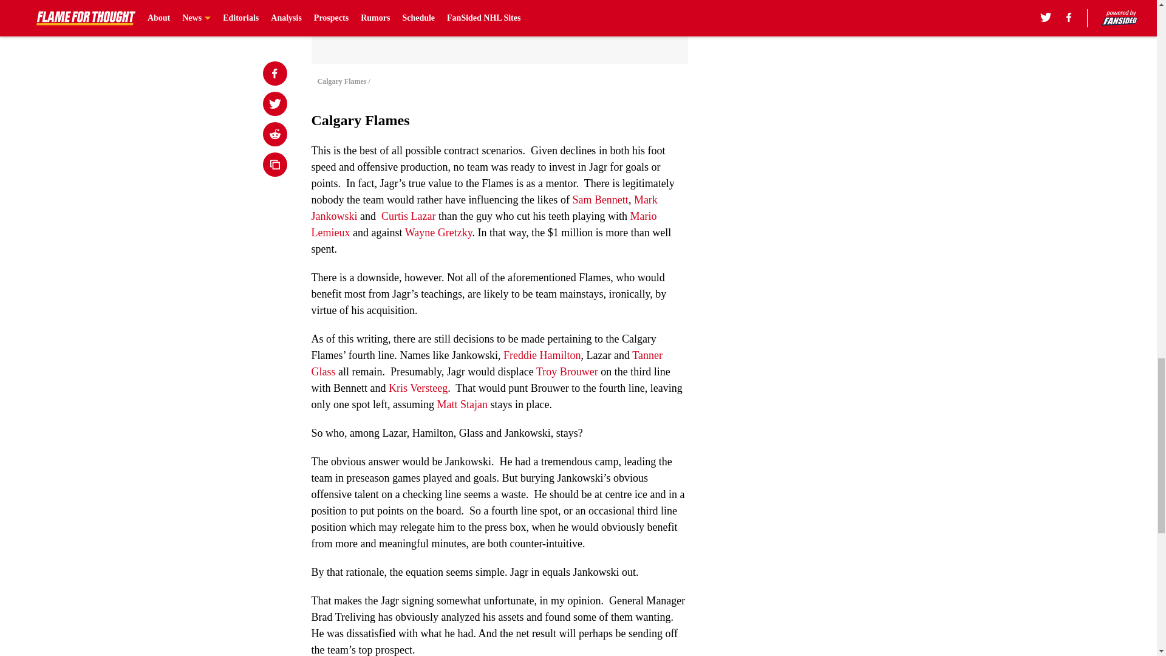 This screenshot has width=1166, height=656. What do you see at coordinates (408, 216) in the screenshot?
I see `Curtis Lazar` at bounding box center [408, 216].